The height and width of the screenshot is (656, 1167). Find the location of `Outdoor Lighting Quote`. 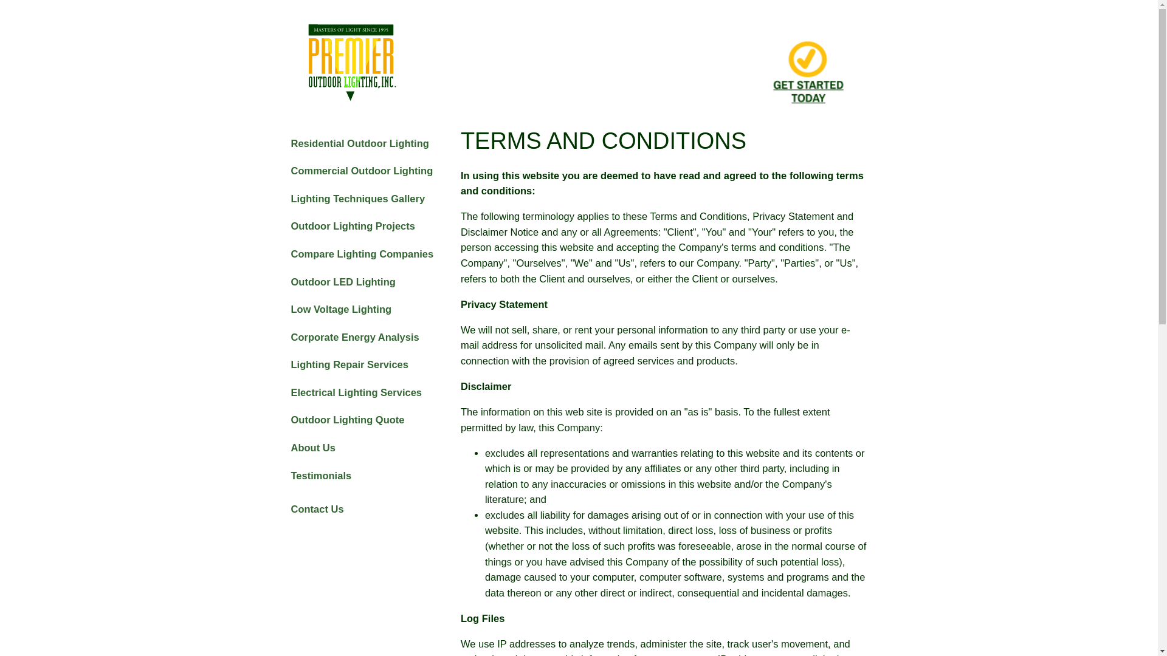

Outdoor Lighting Quote is located at coordinates (347, 420).